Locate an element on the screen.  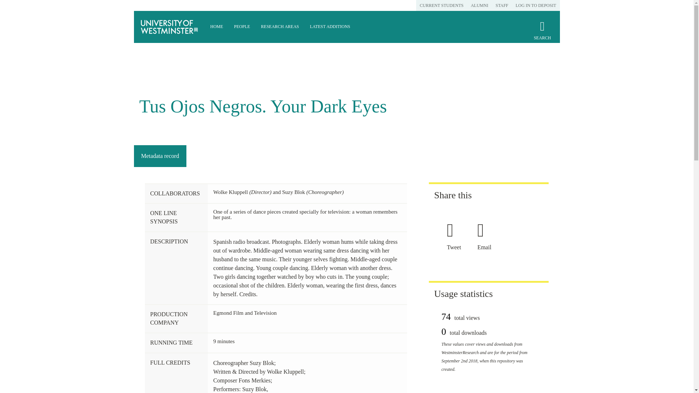
University of Westminster is located at coordinates (169, 27).